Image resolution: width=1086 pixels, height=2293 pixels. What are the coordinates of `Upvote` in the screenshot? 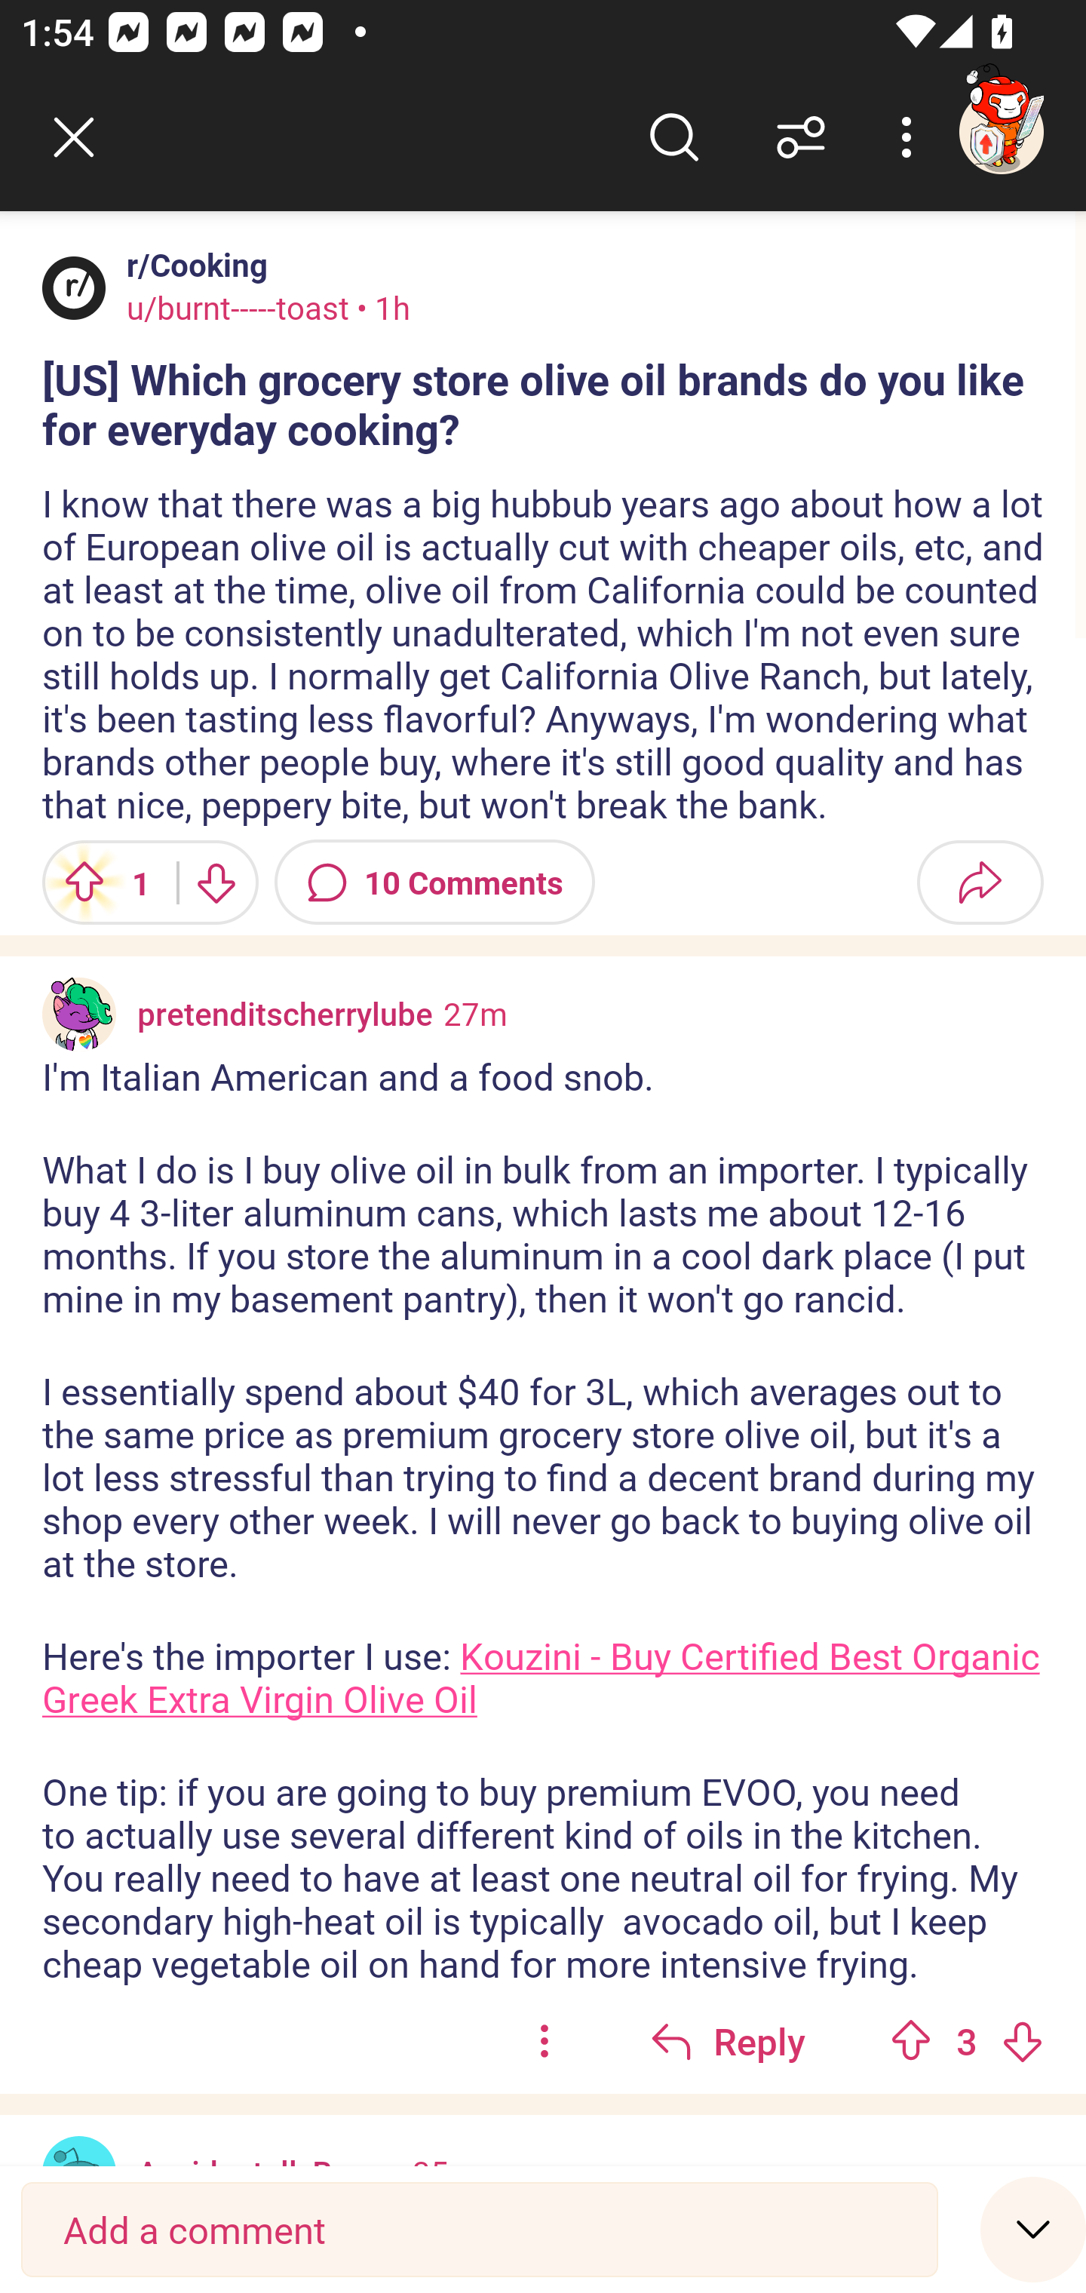 It's located at (910, 2040).